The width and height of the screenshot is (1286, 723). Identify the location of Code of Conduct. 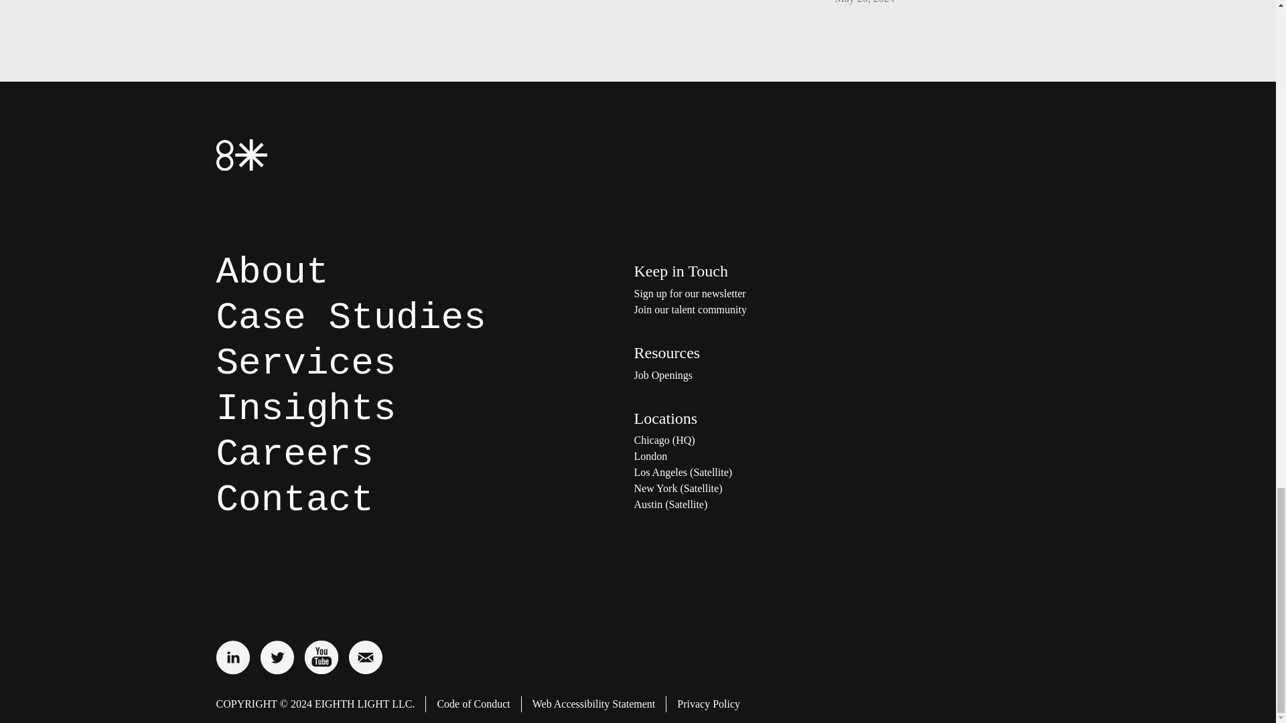
(473, 704).